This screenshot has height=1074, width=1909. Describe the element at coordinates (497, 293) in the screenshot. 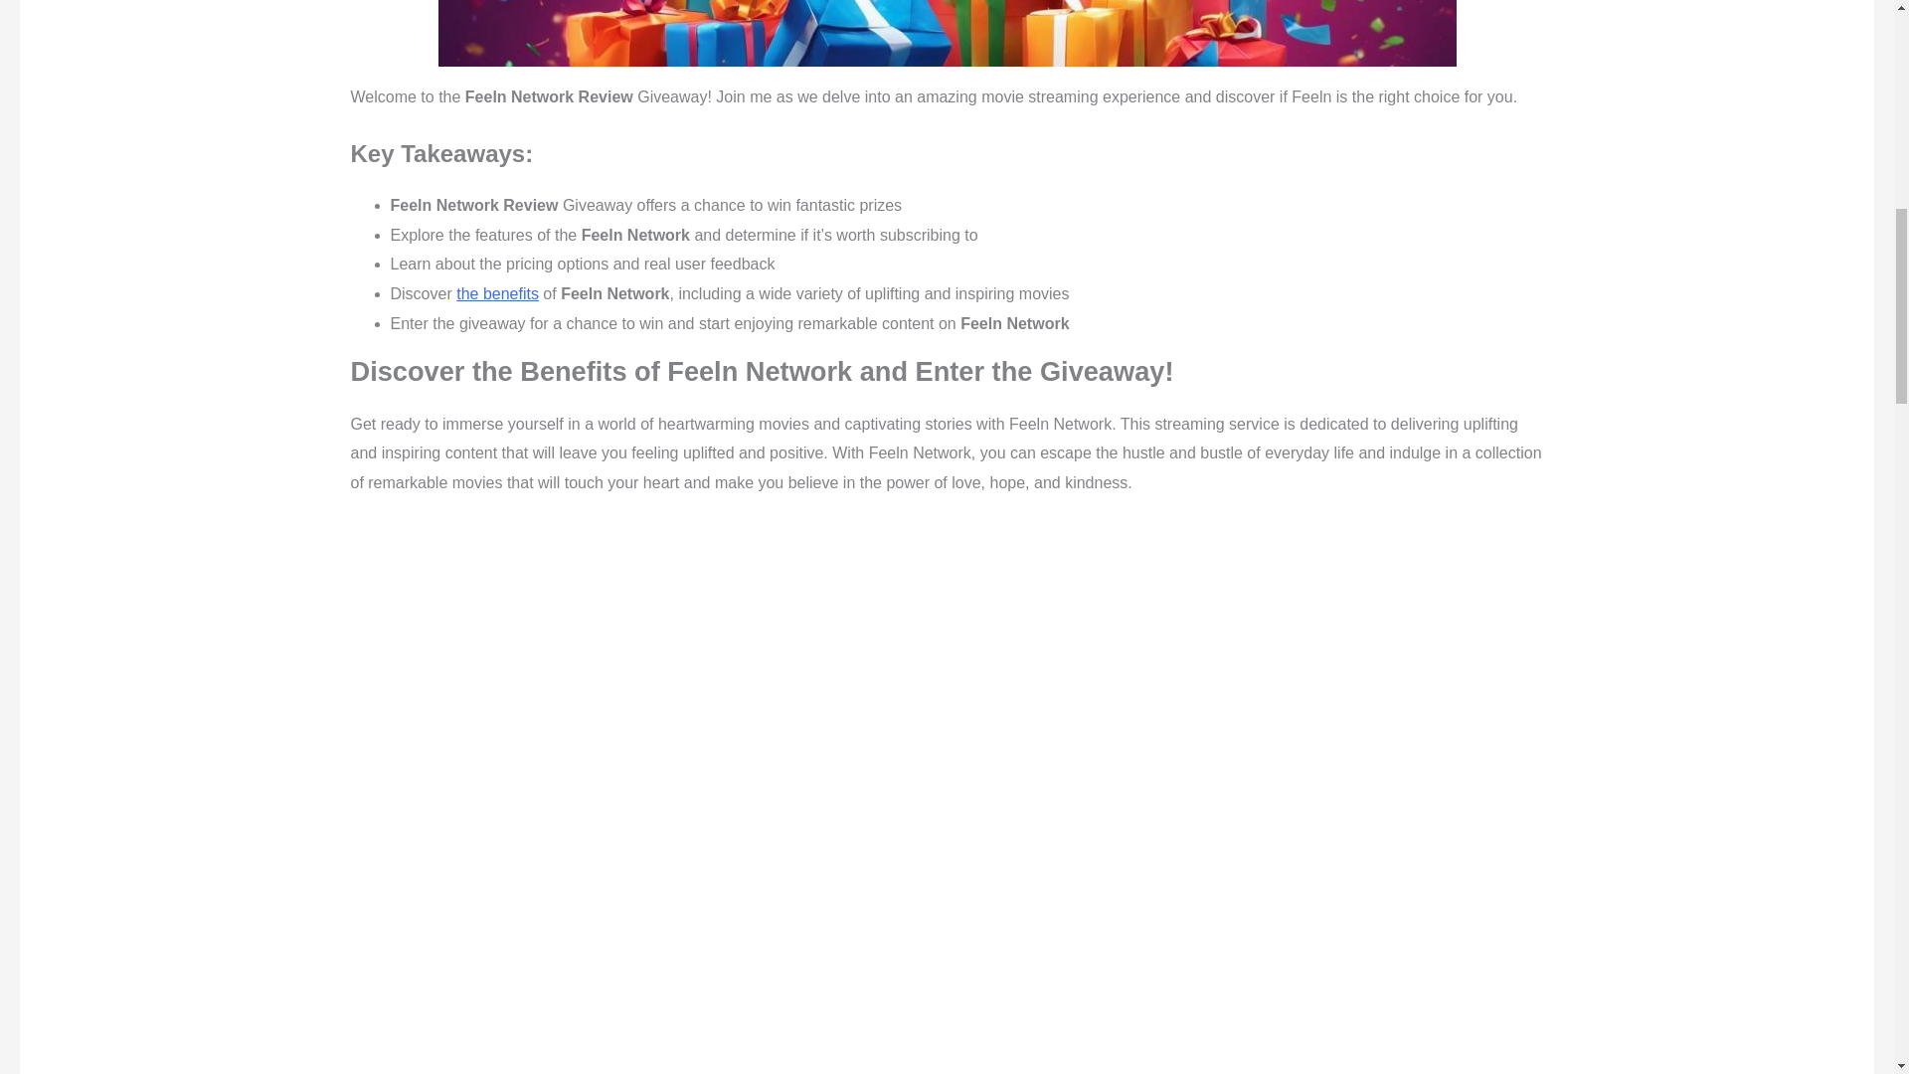

I see `the benefits` at that location.